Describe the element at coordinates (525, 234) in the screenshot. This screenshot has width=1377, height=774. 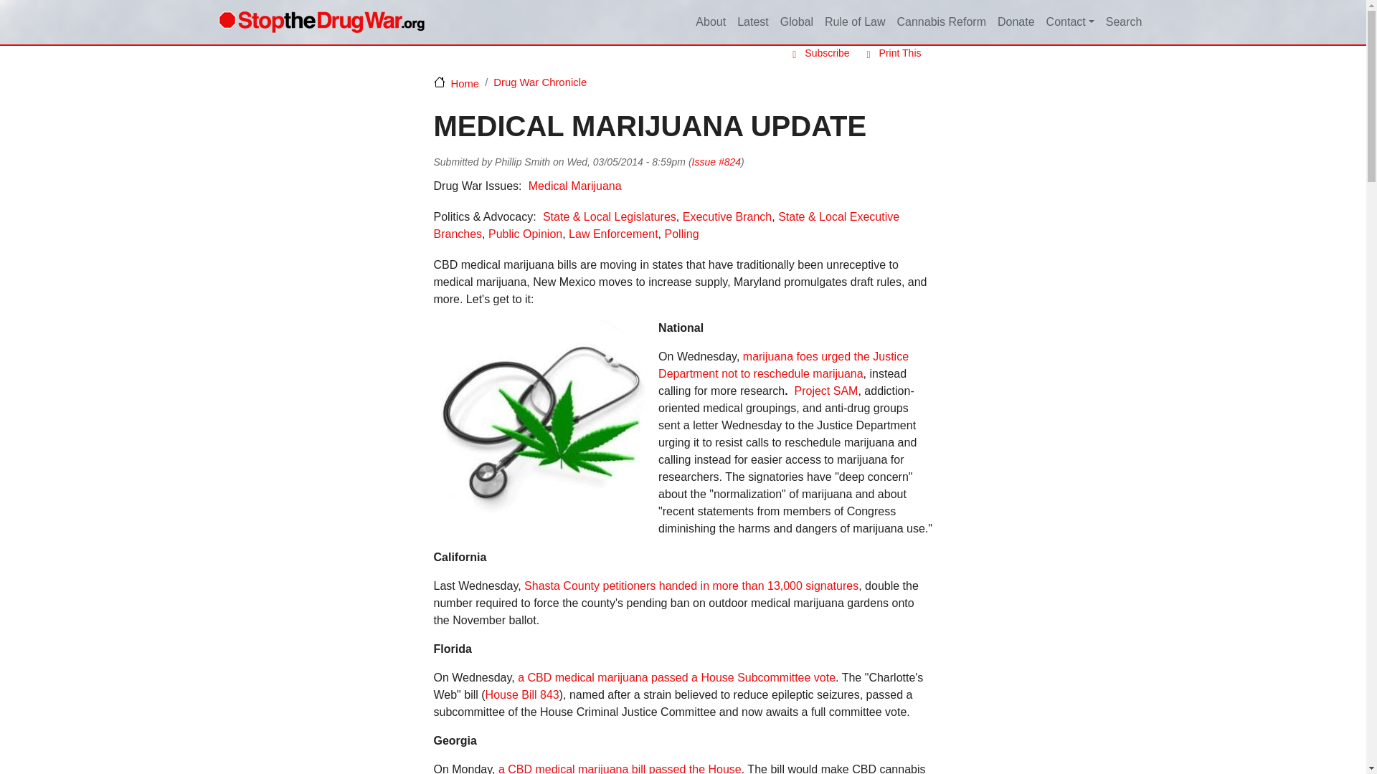
I see `Public Opinion` at that location.